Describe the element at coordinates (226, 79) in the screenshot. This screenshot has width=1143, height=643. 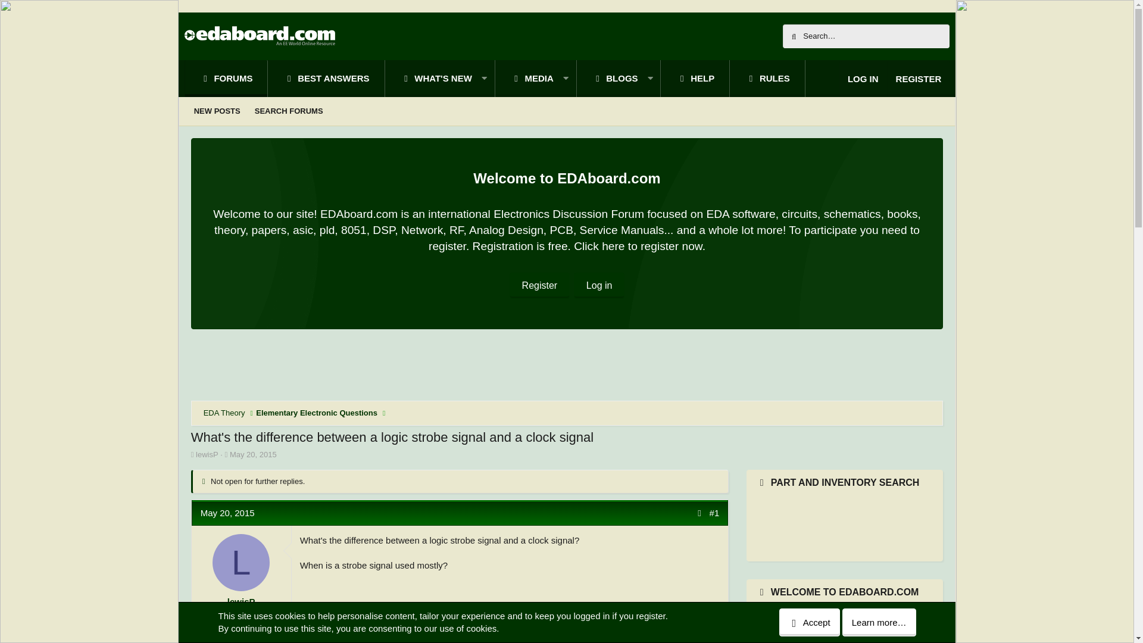
I see `FORUMS` at that location.